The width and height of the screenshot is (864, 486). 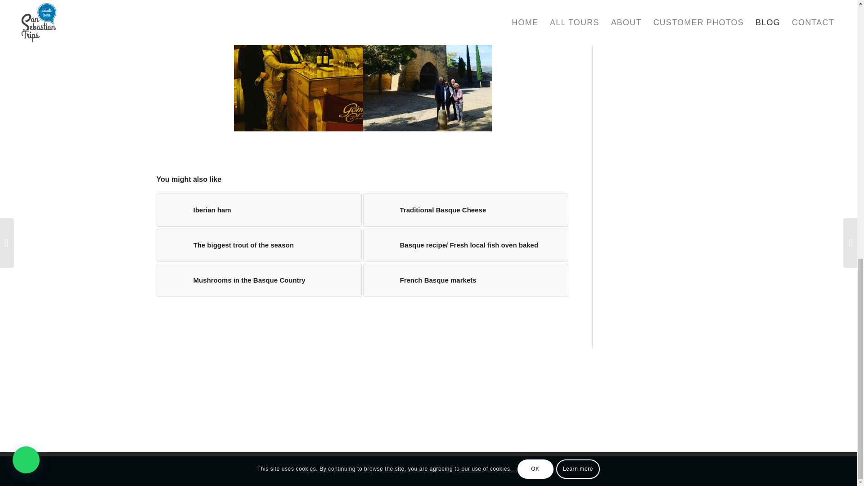 What do you see at coordinates (259, 245) in the screenshot?
I see `The biggest trout of the season` at bounding box center [259, 245].